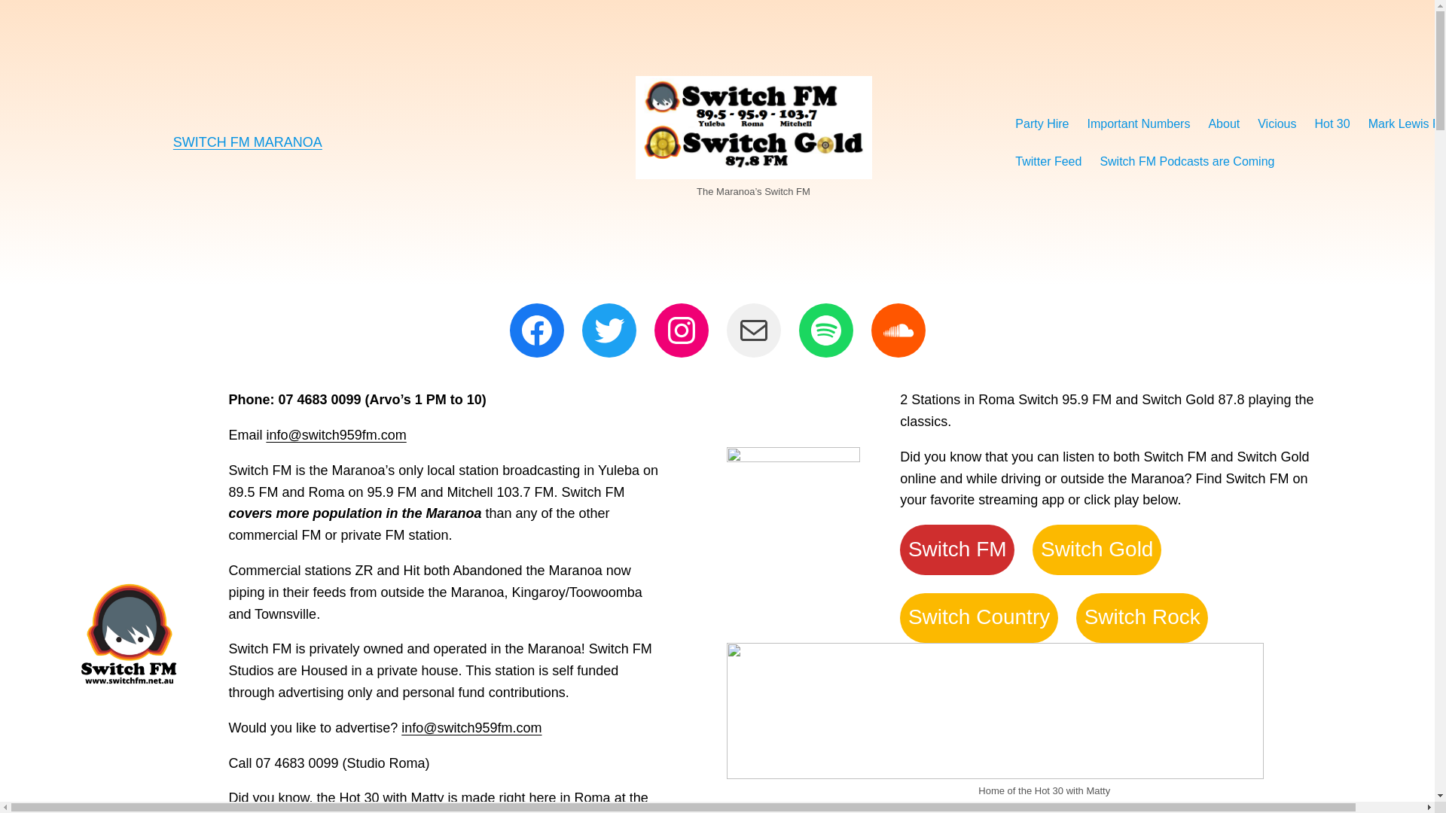 The height and width of the screenshot is (813, 1446). What do you see at coordinates (753, 330) in the screenshot?
I see `Mail` at bounding box center [753, 330].